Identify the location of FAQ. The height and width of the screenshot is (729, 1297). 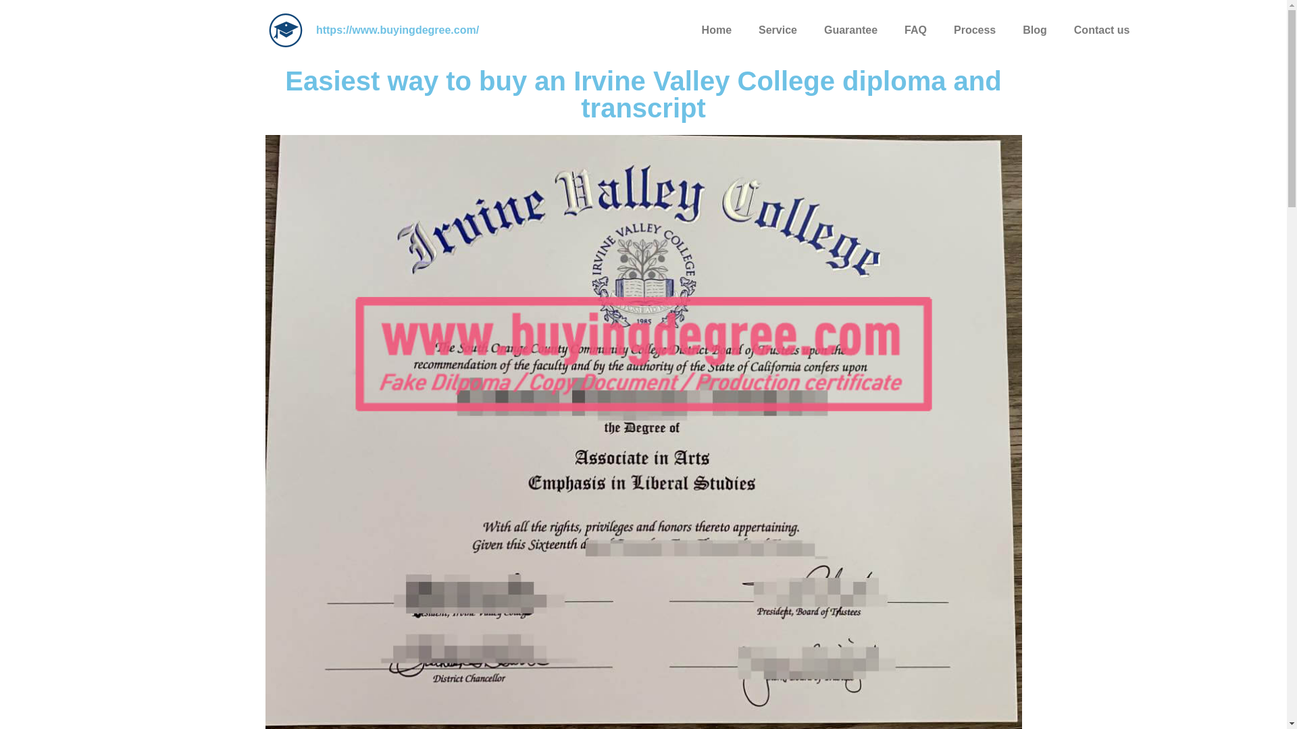
(916, 30).